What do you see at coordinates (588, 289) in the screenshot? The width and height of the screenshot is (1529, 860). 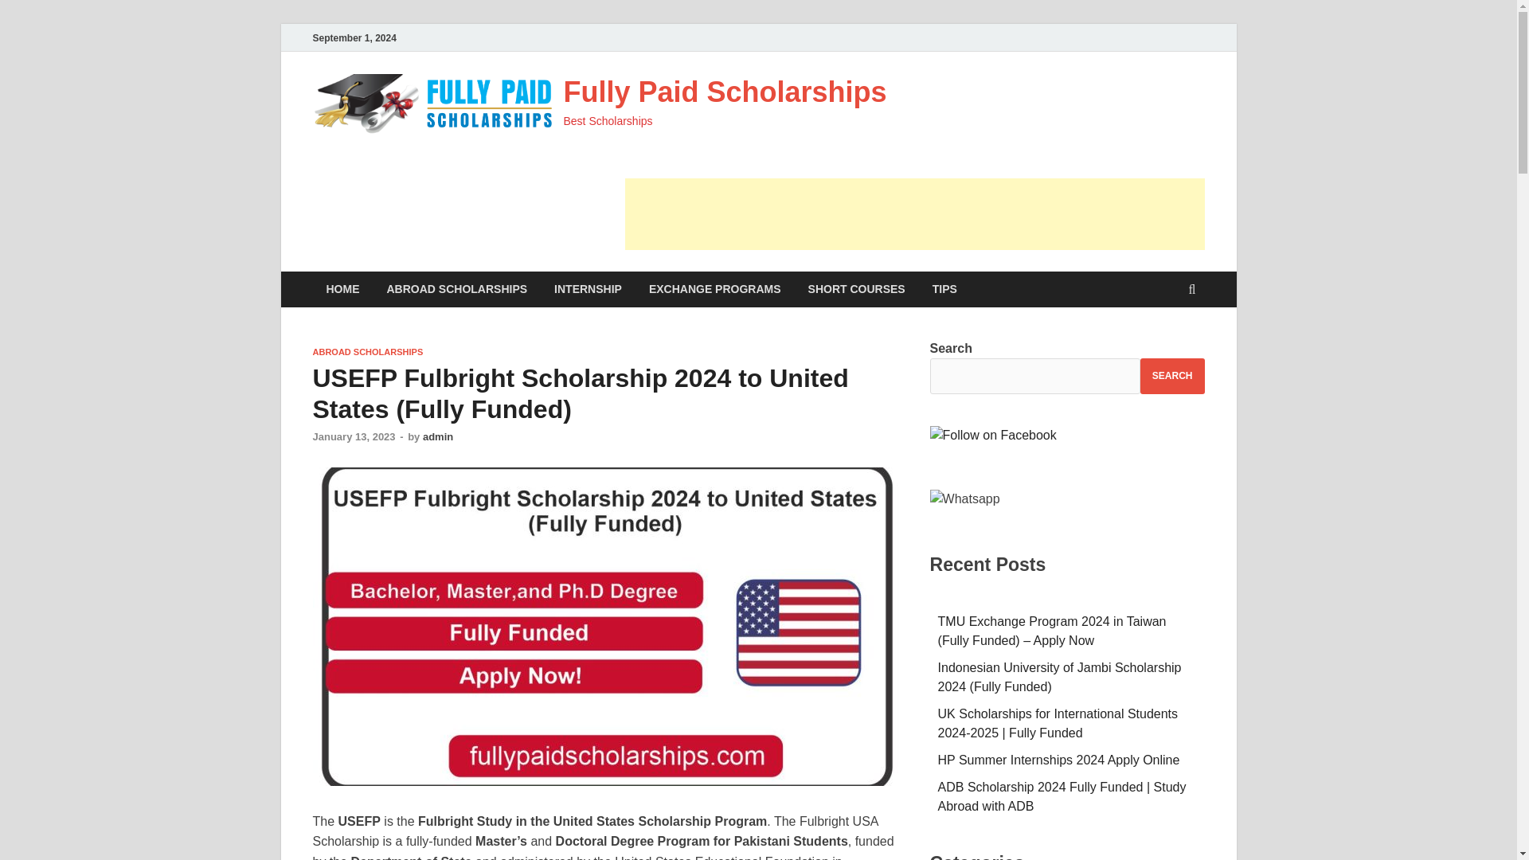 I see `INTERNSHIP` at bounding box center [588, 289].